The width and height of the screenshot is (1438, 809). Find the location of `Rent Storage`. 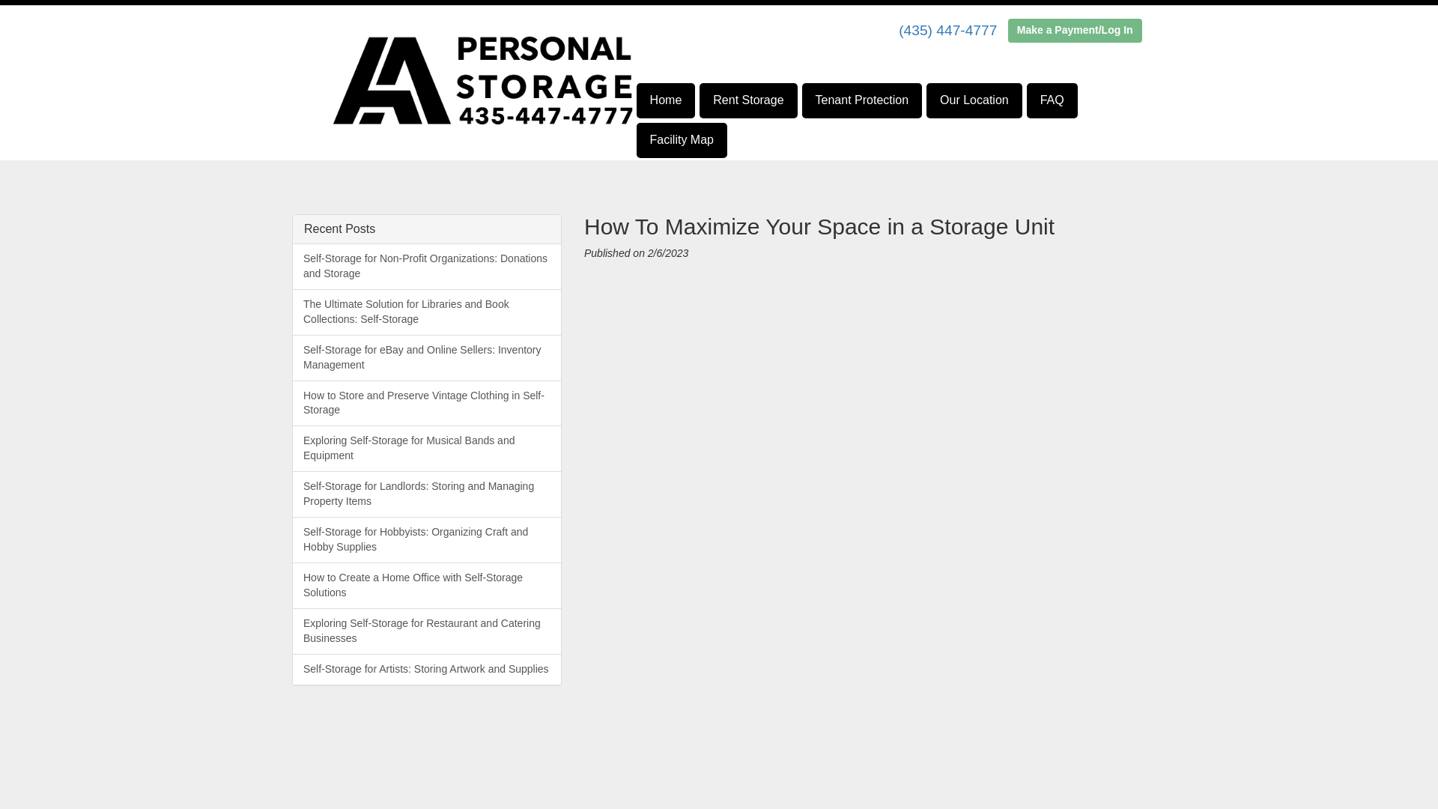

Rent Storage is located at coordinates (747, 100).